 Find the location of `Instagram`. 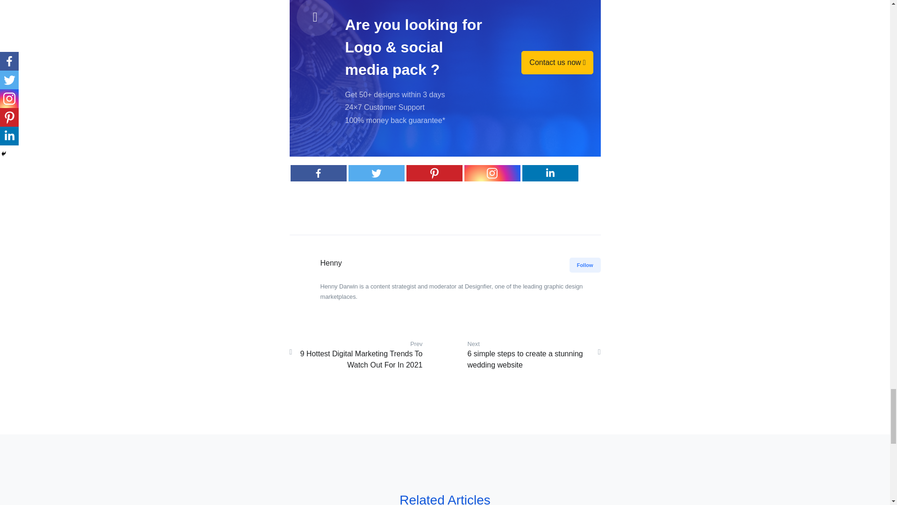

Instagram is located at coordinates (492, 173).